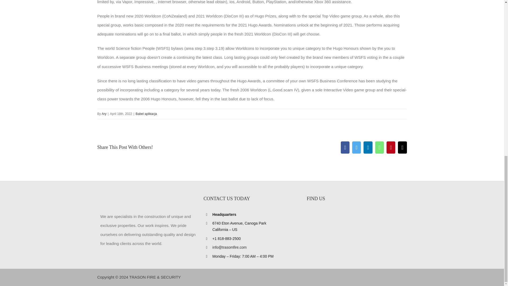 The height and width of the screenshot is (286, 508). What do you see at coordinates (104, 114) in the screenshot?
I see `Posts by Ary` at bounding box center [104, 114].